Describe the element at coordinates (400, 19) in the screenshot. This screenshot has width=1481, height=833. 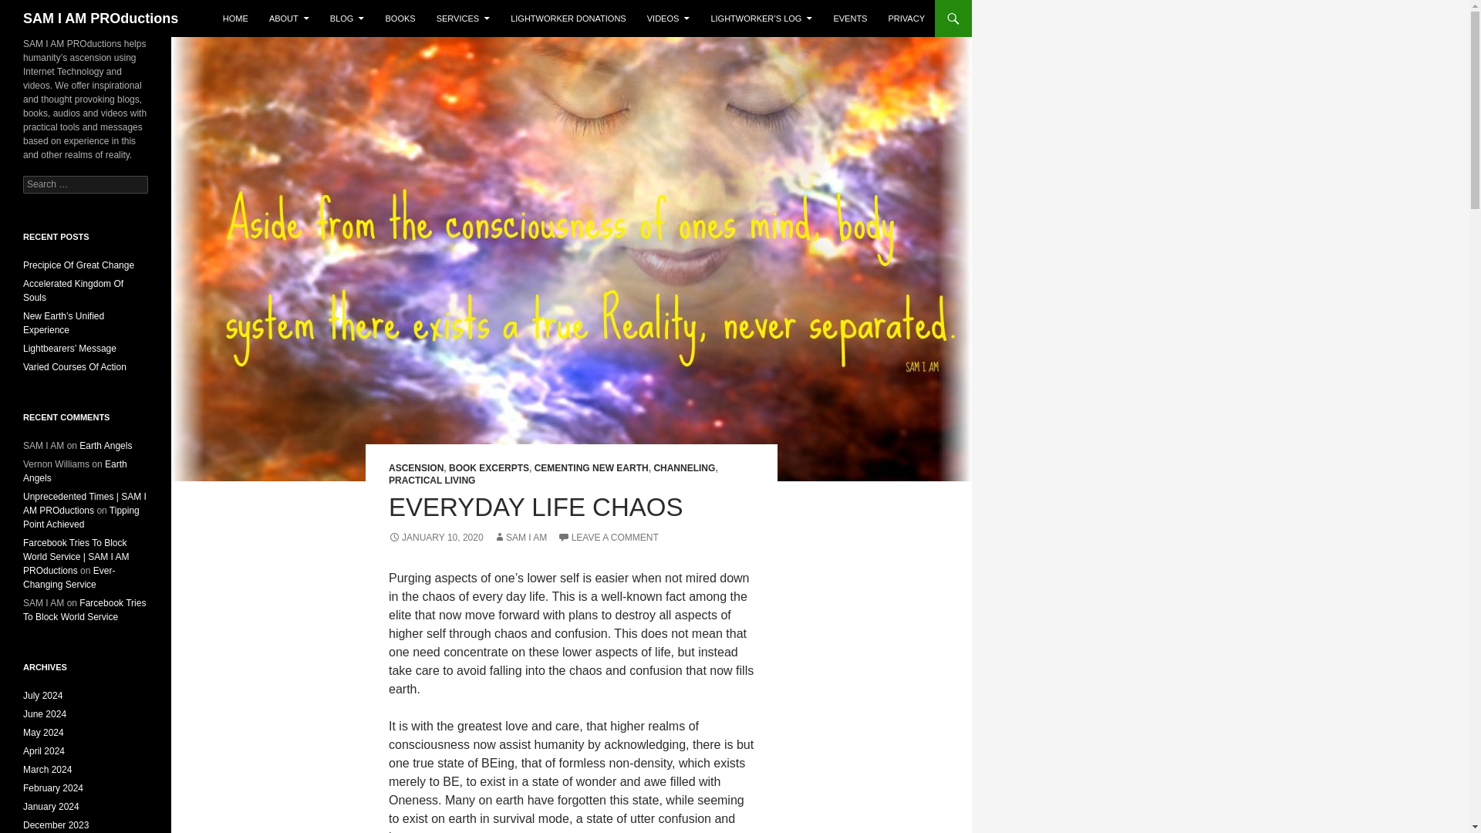
I see `BOOKS` at that location.